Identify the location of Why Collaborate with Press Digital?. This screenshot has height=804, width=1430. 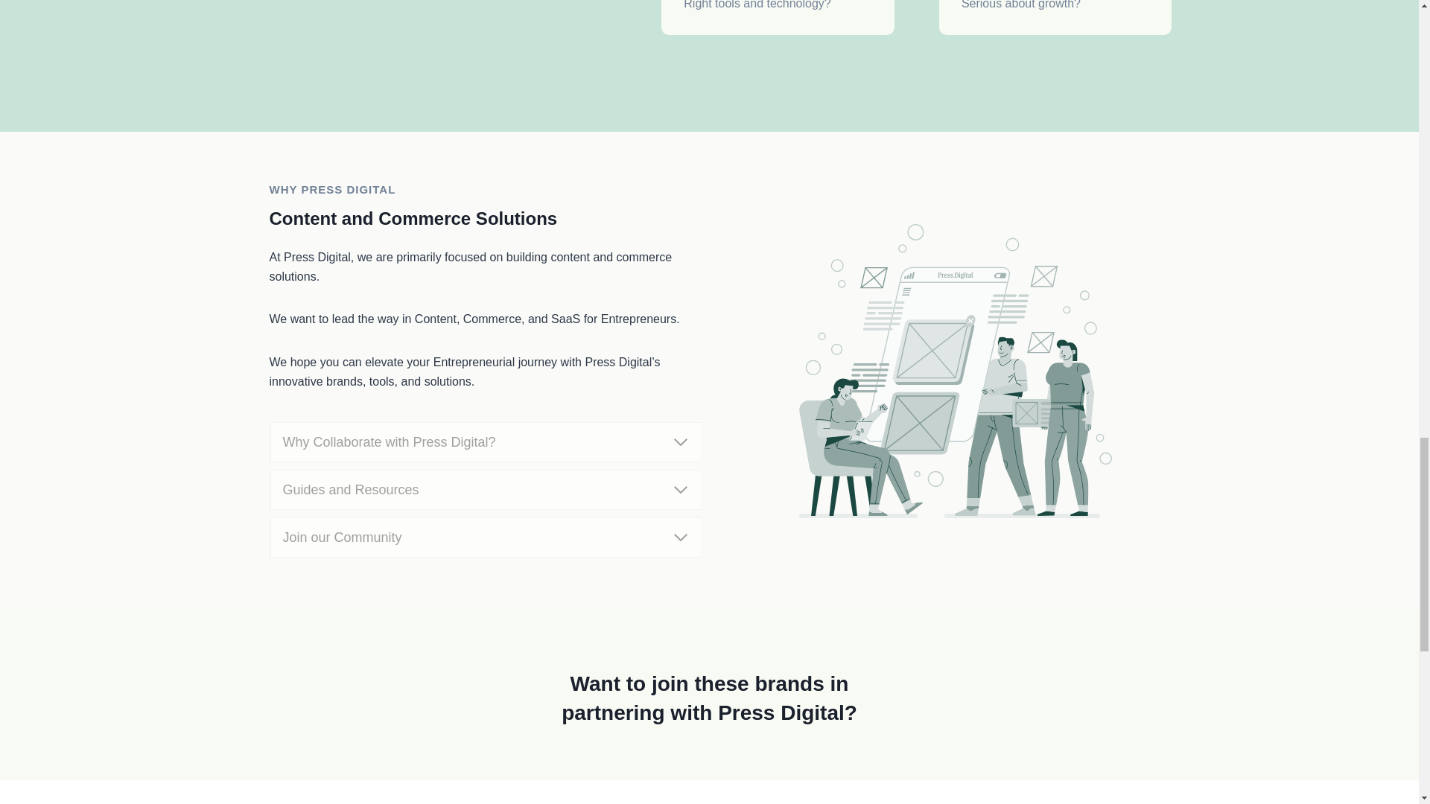
(486, 442).